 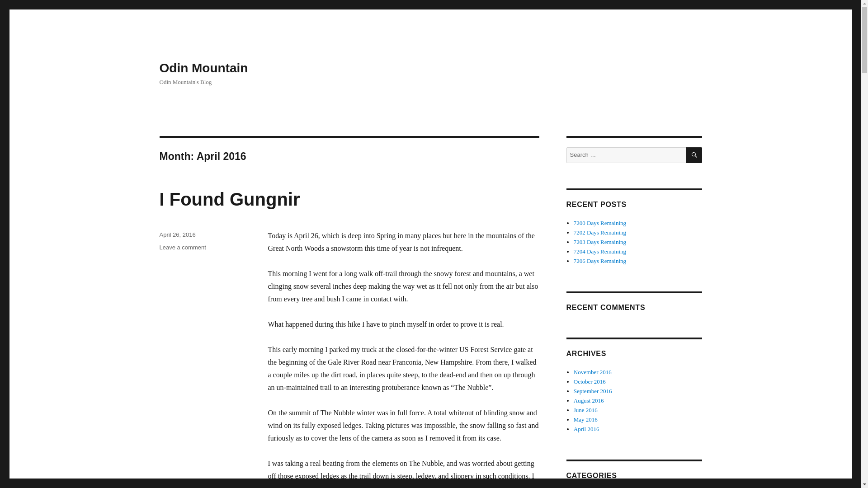 What do you see at coordinates (589, 400) in the screenshot?
I see `November 2016` at bounding box center [589, 400].